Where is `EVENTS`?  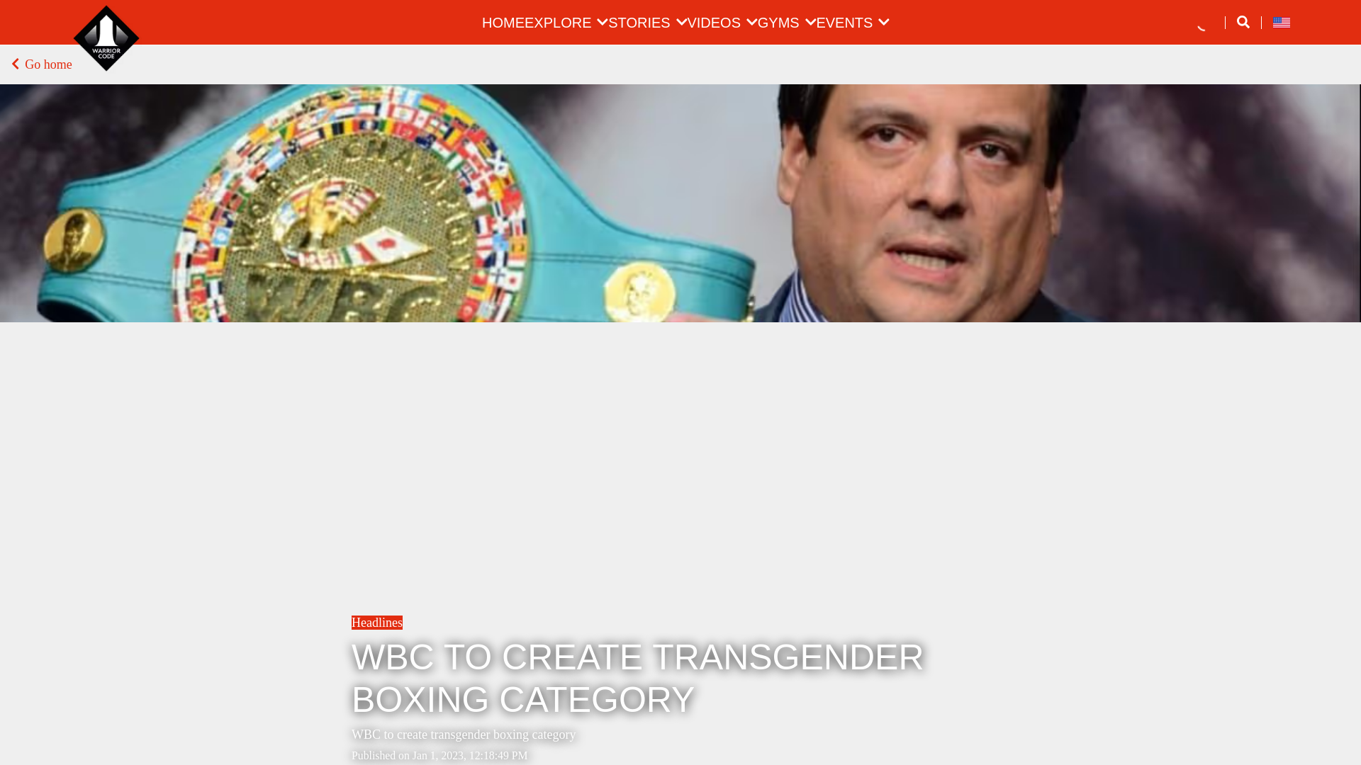
EVENTS is located at coordinates (844, 22).